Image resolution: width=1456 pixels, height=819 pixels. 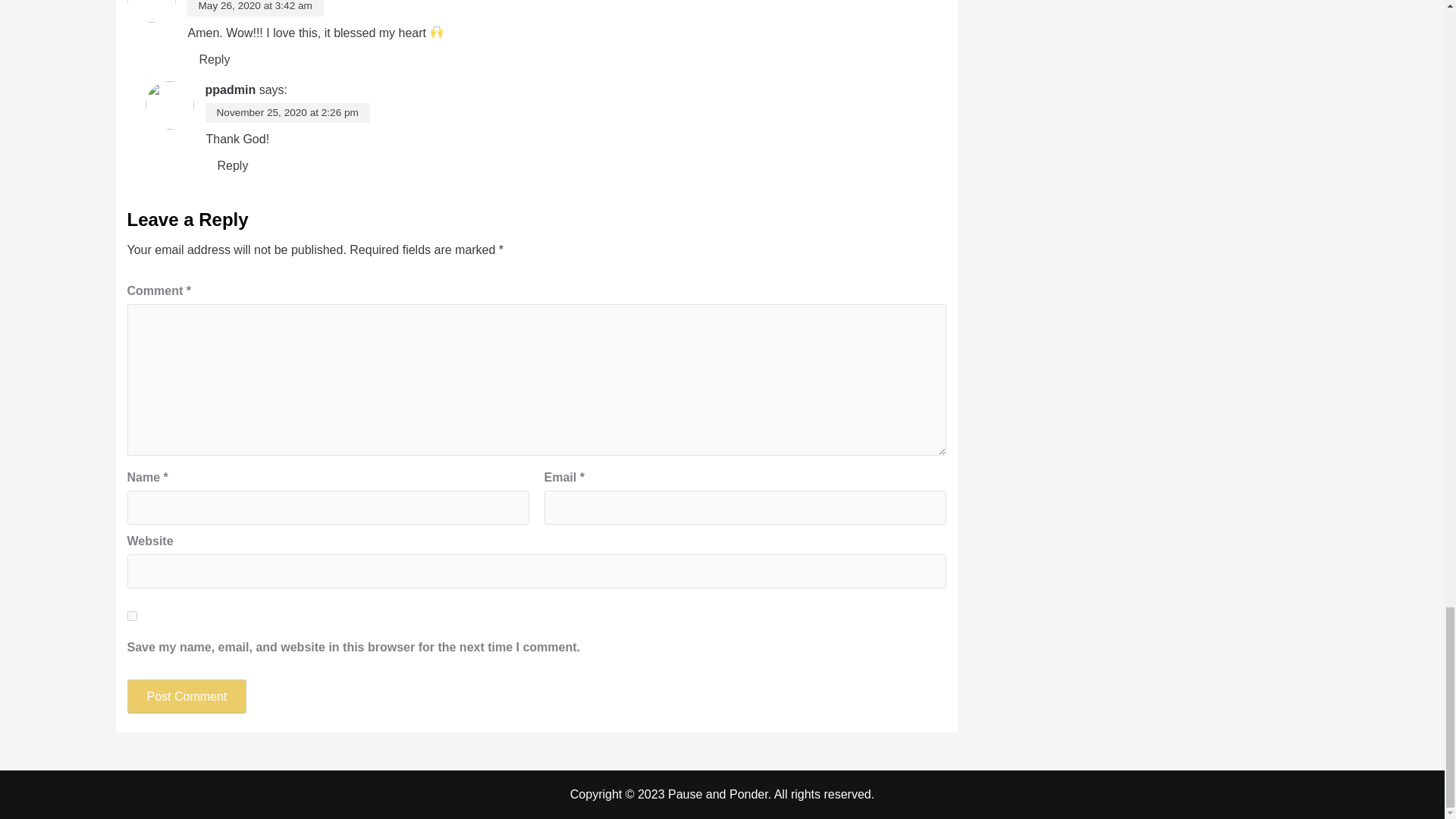 I want to click on Post Comment, so click(x=187, y=696).